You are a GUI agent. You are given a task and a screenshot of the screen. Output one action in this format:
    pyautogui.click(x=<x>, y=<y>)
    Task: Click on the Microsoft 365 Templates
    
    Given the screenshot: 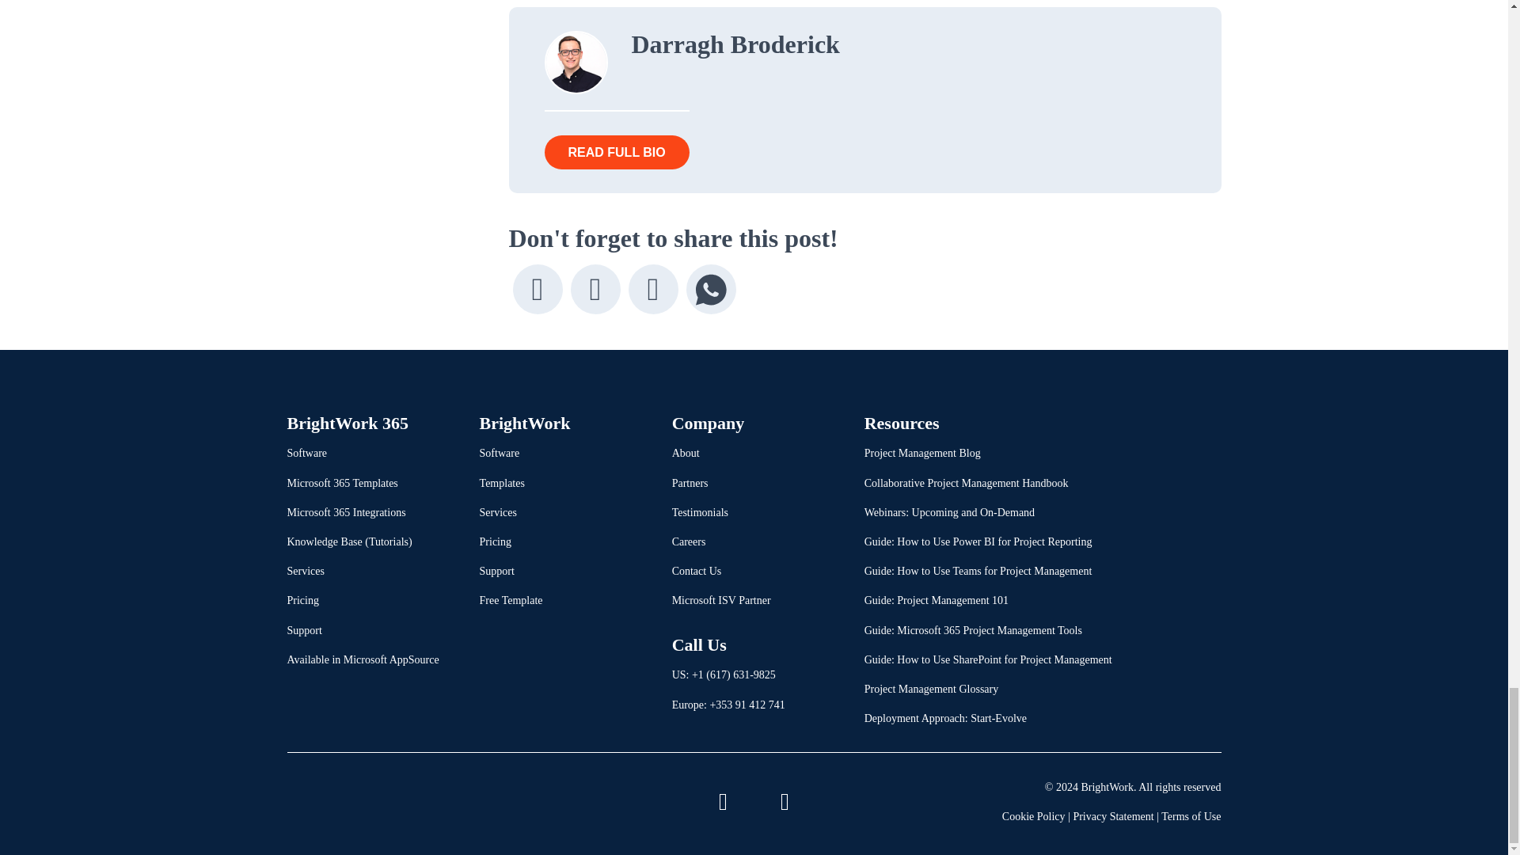 What is the action you would take?
    pyautogui.click(x=342, y=483)
    